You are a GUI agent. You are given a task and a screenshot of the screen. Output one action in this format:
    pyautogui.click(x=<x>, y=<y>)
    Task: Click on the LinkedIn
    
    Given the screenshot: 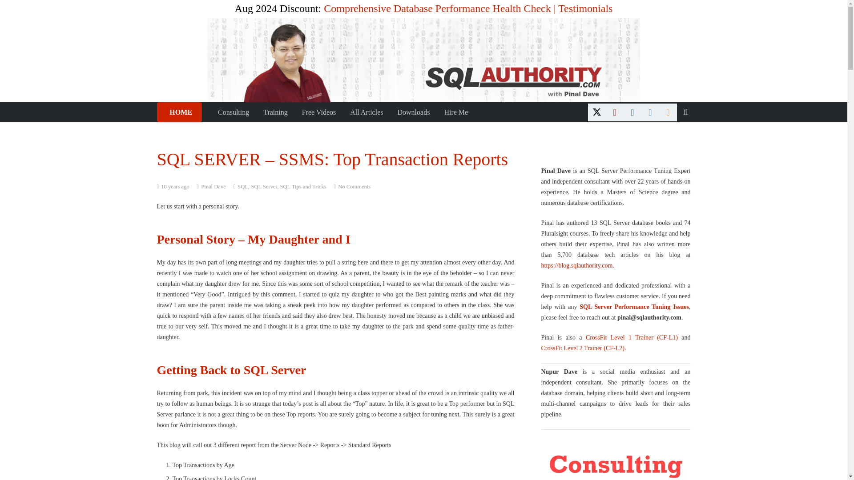 What is the action you would take?
    pyautogui.click(x=632, y=112)
    